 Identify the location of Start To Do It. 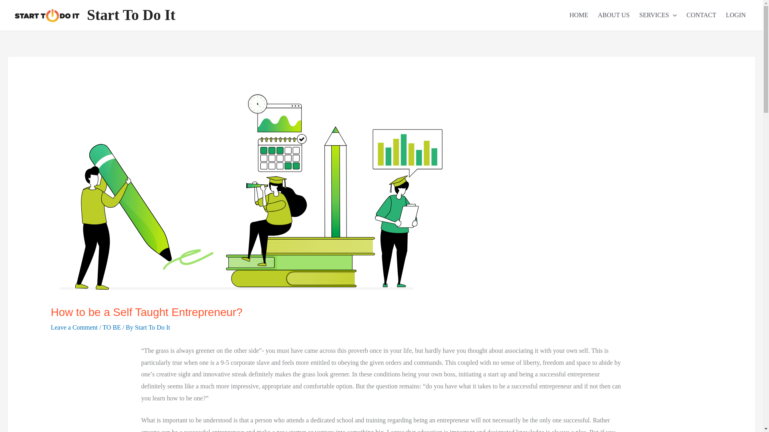
(152, 327).